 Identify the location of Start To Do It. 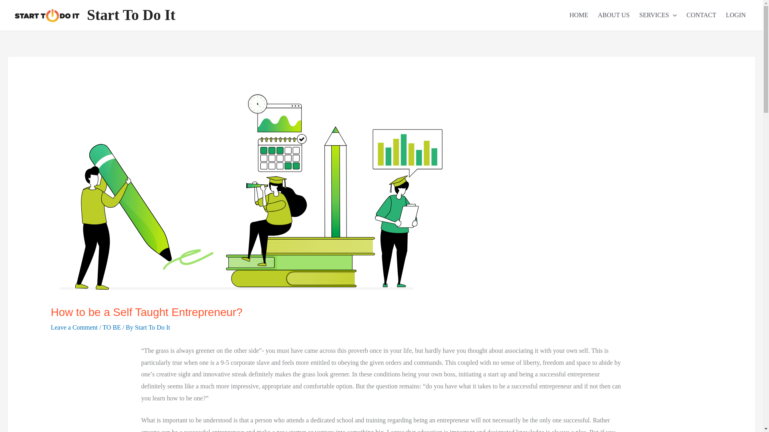
(152, 327).